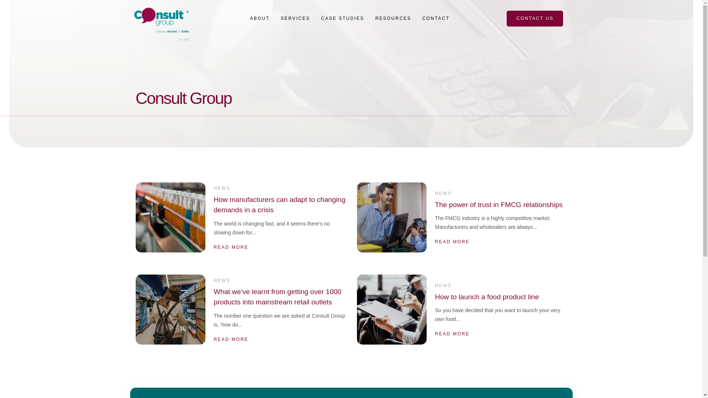  I want to click on RESOURCES, so click(393, 18).